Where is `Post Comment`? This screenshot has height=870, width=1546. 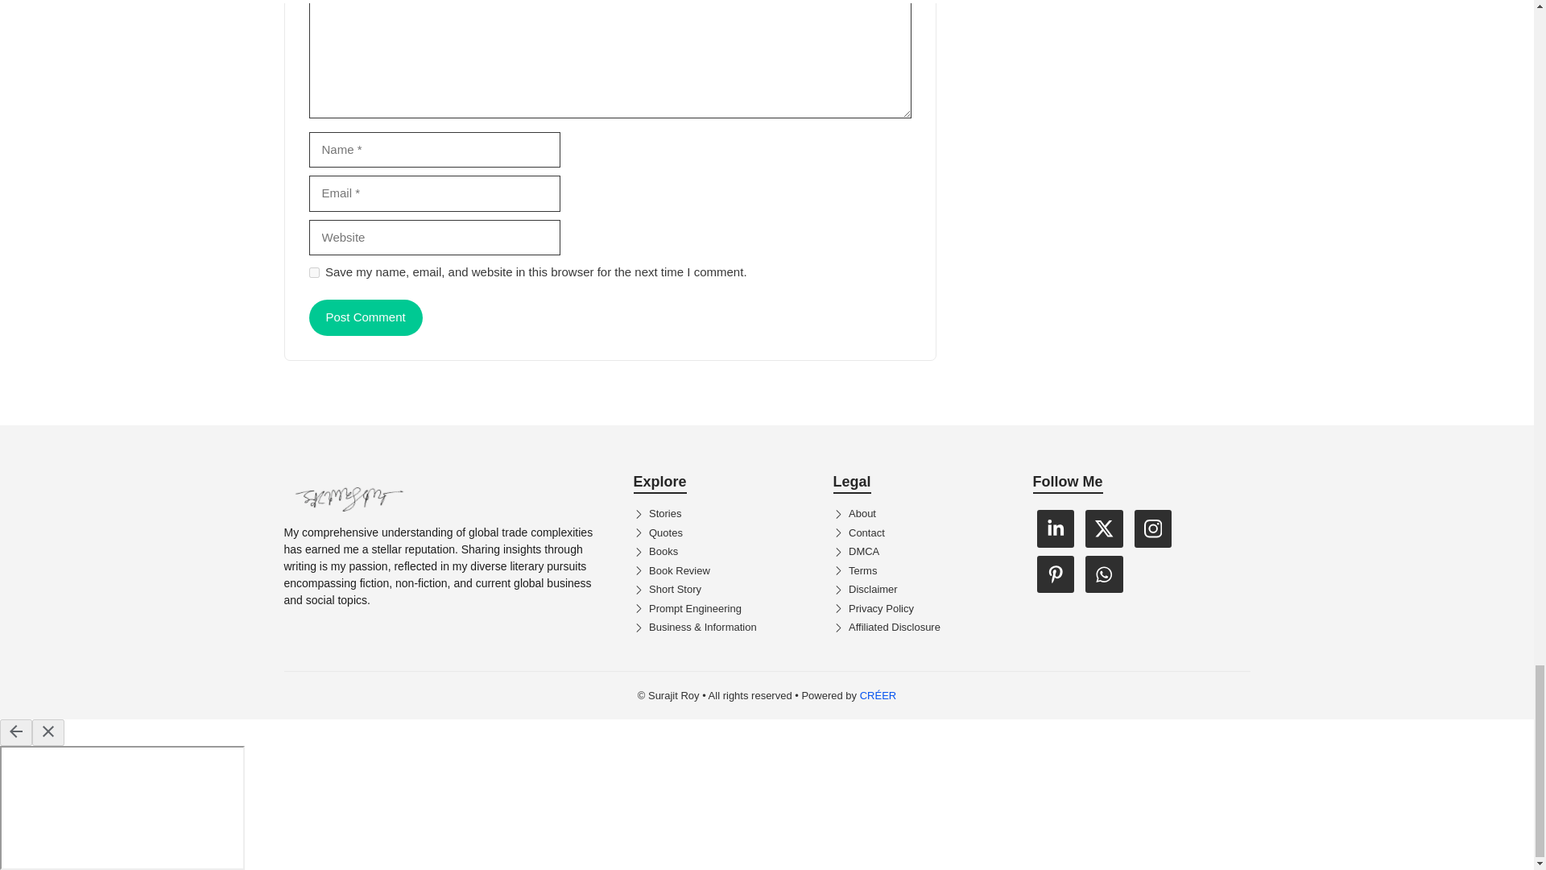 Post Comment is located at coordinates (366, 317).